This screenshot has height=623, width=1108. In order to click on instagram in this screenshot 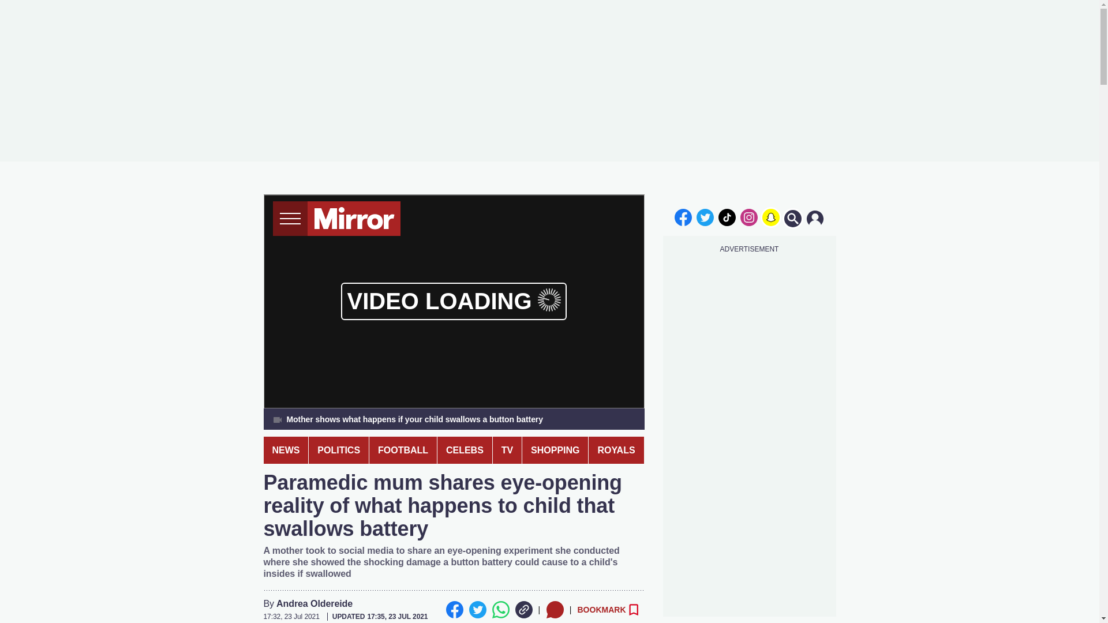, I will do `click(749, 217)`.